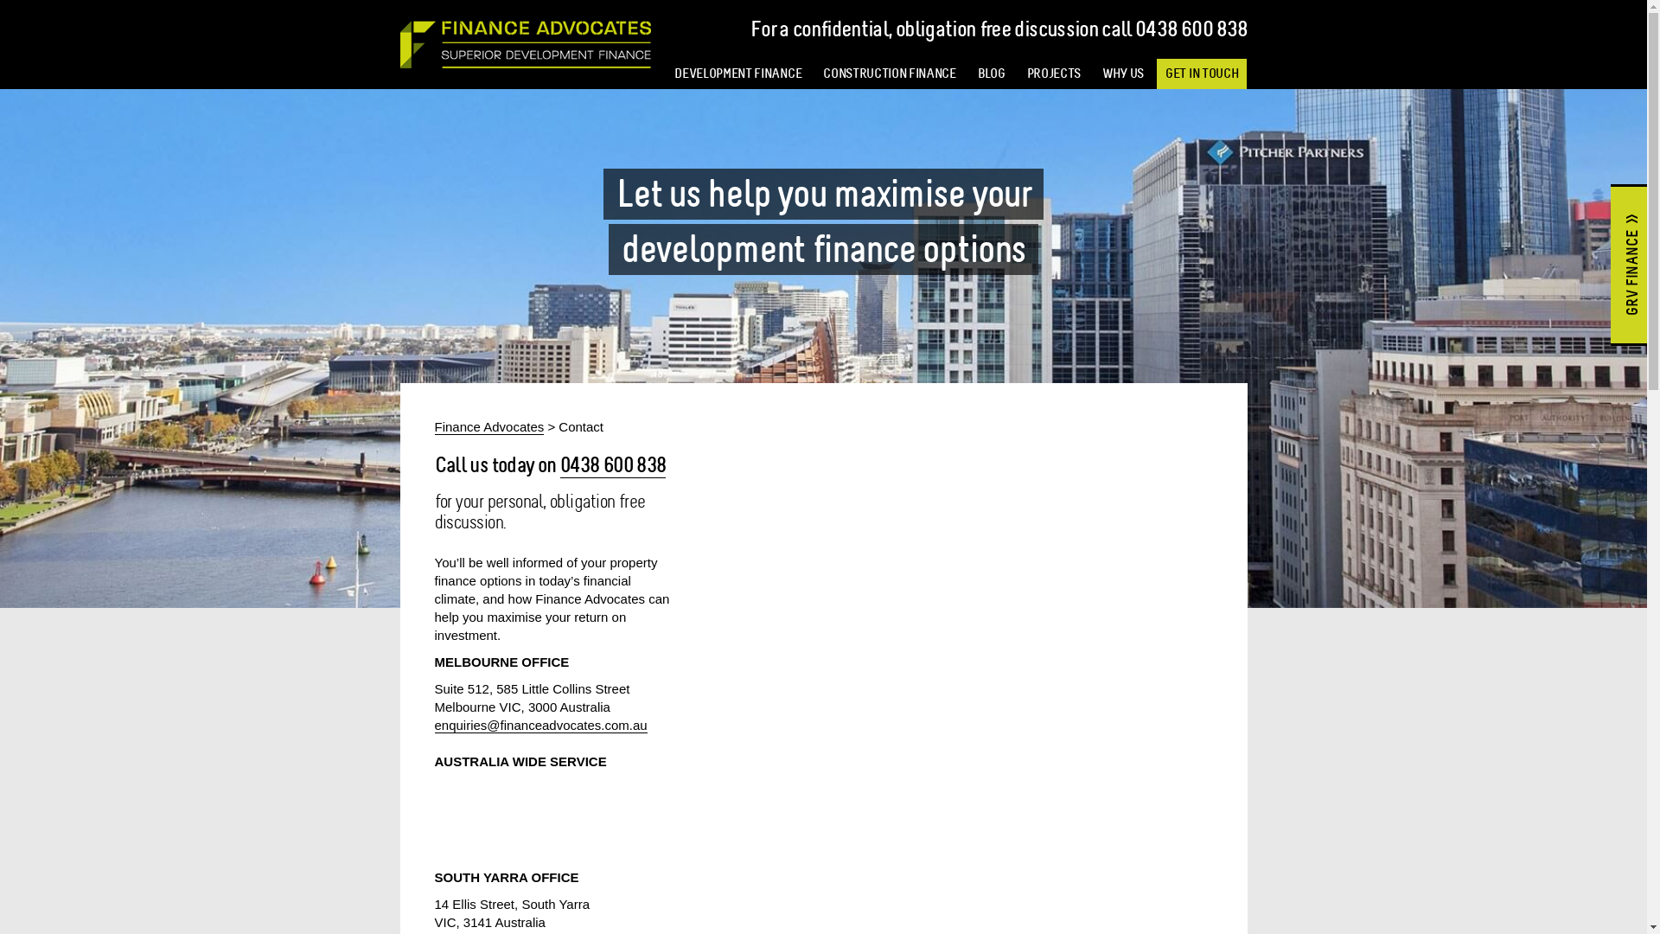  I want to click on DEVELOPMENT FINANCE, so click(738, 74).